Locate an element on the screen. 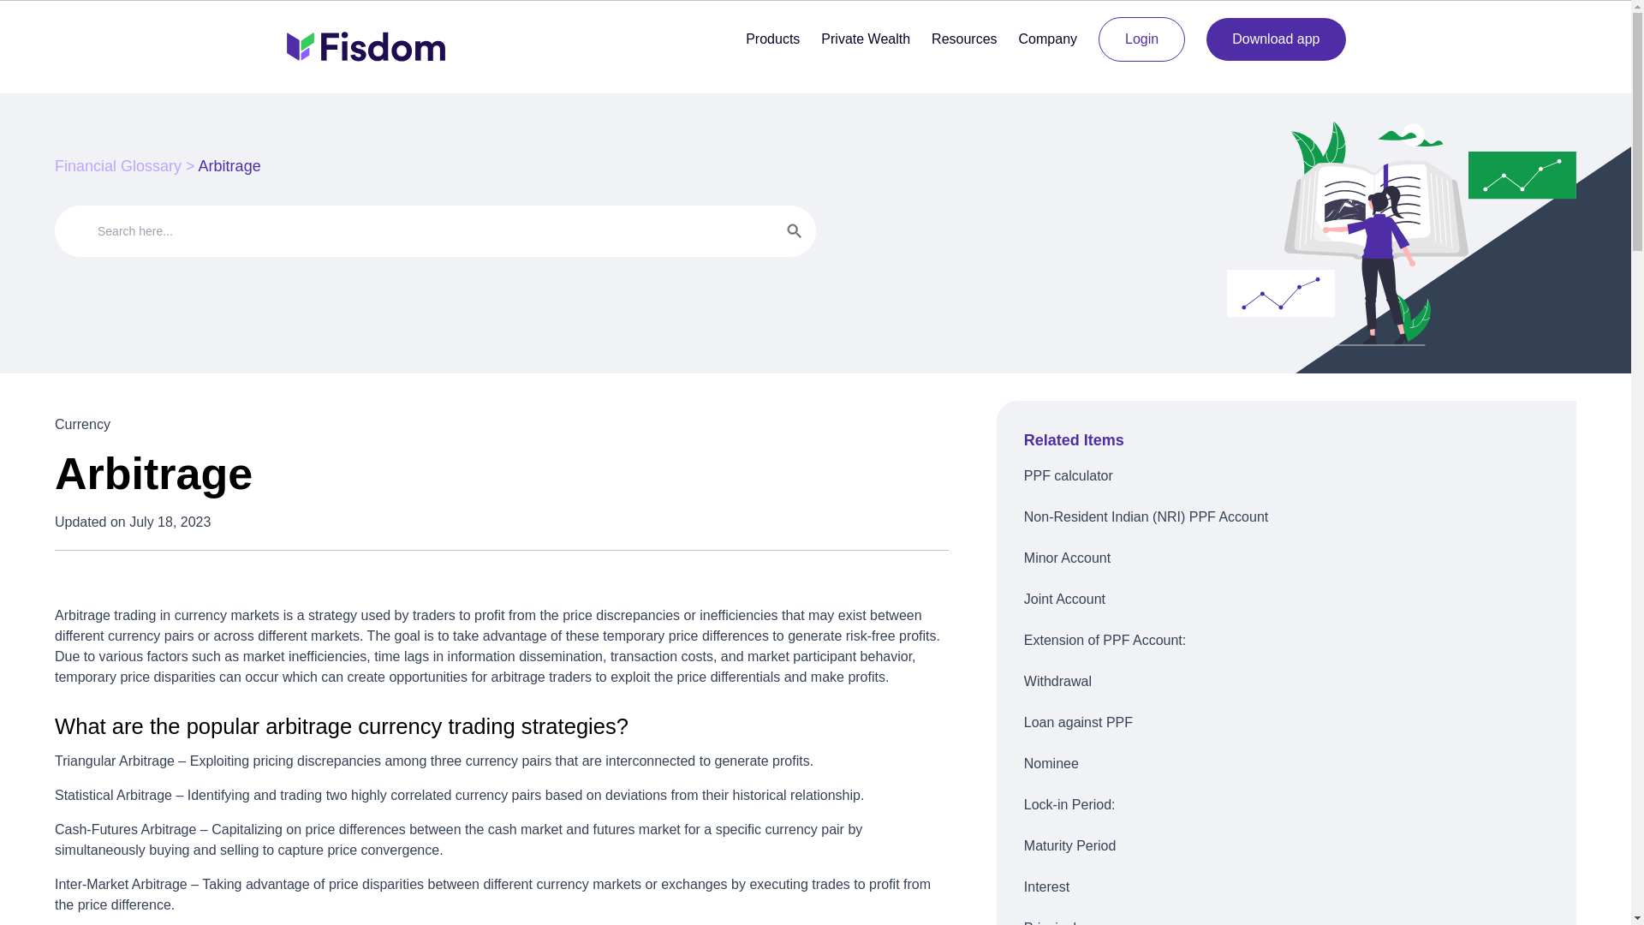 The height and width of the screenshot is (925, 1644). Withdrawal is located at coordinates (1286, 682).